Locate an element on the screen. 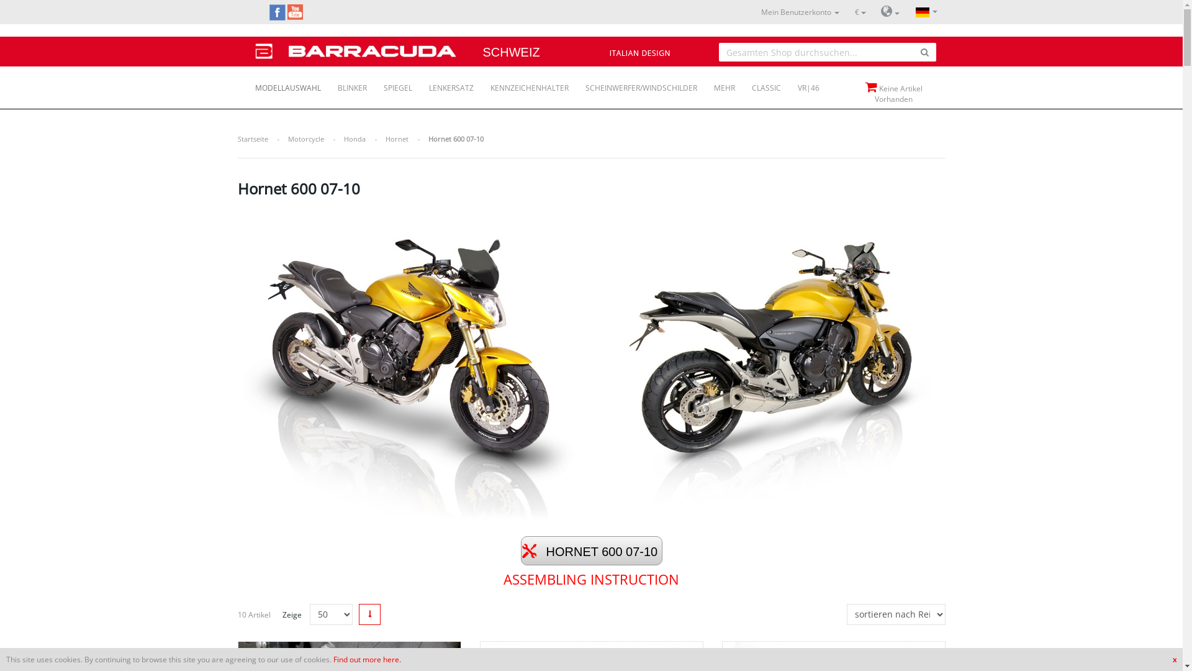 The height and width of the screenshot is (671, 1192). Hornet 600 07-10 is located at coordinates (591, 365).